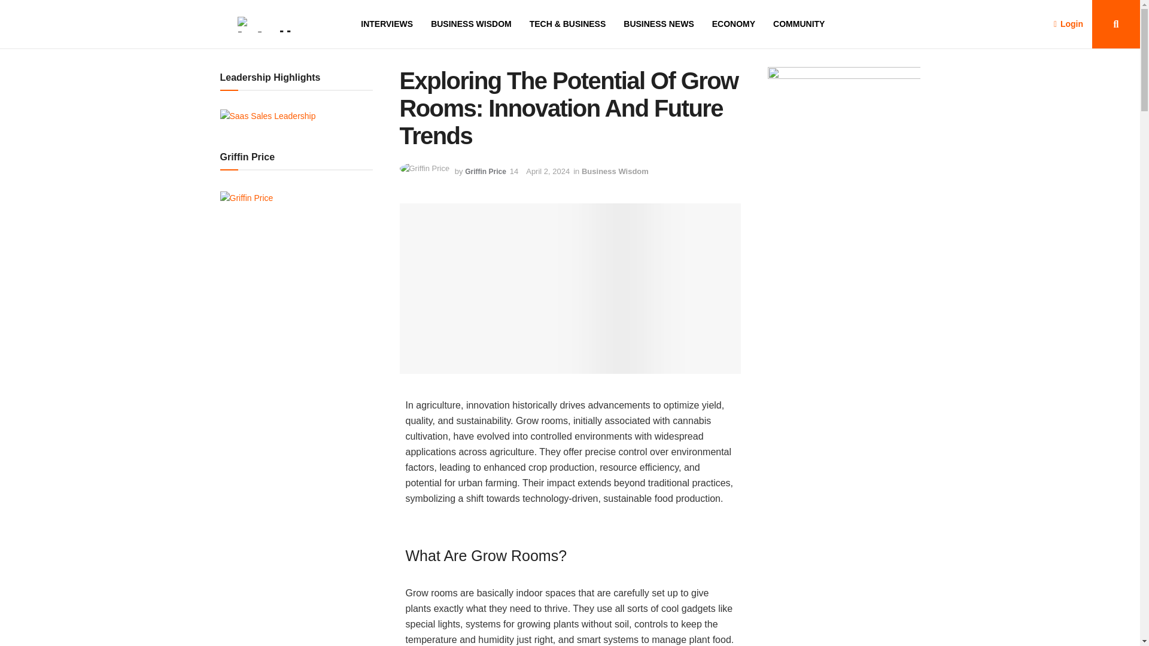  What do you see at coordinates (486, 171) in the screenshot?
I see `Griffin Price` at bounding box center [486, 171].